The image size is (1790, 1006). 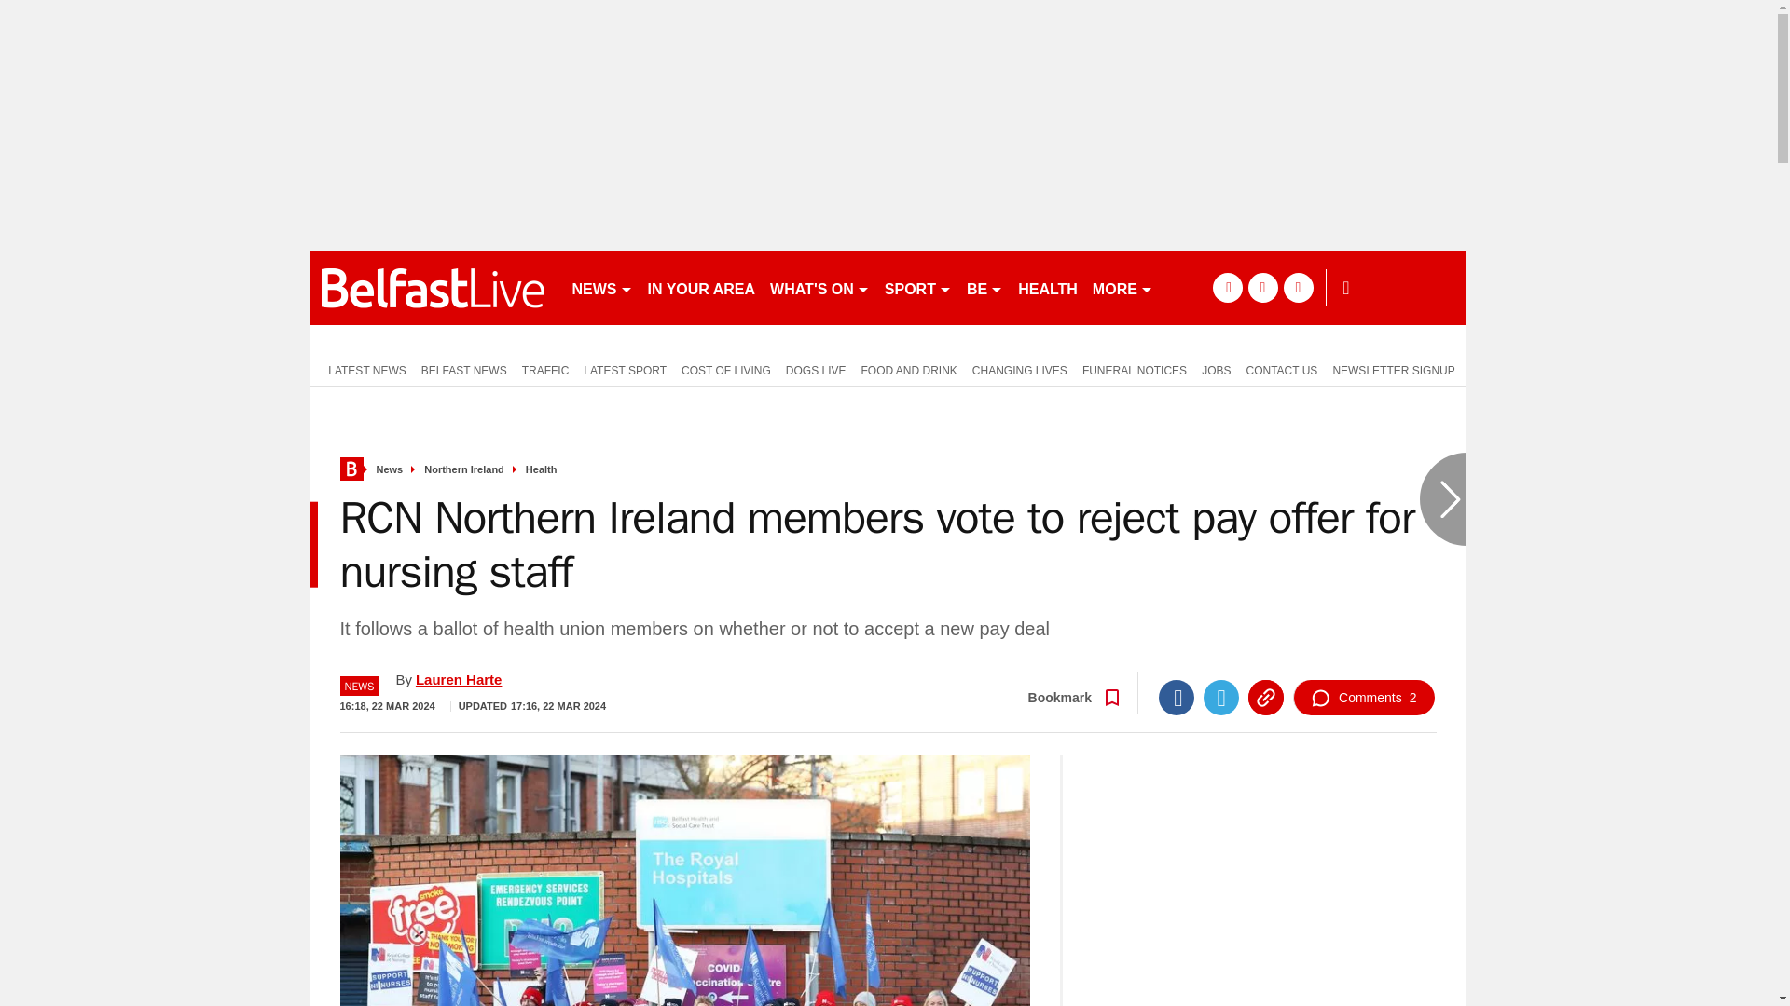 What do you see at coordinates (1227, 287) in the screenshot?
I see `facebook` at bounding box center [1227, 287].